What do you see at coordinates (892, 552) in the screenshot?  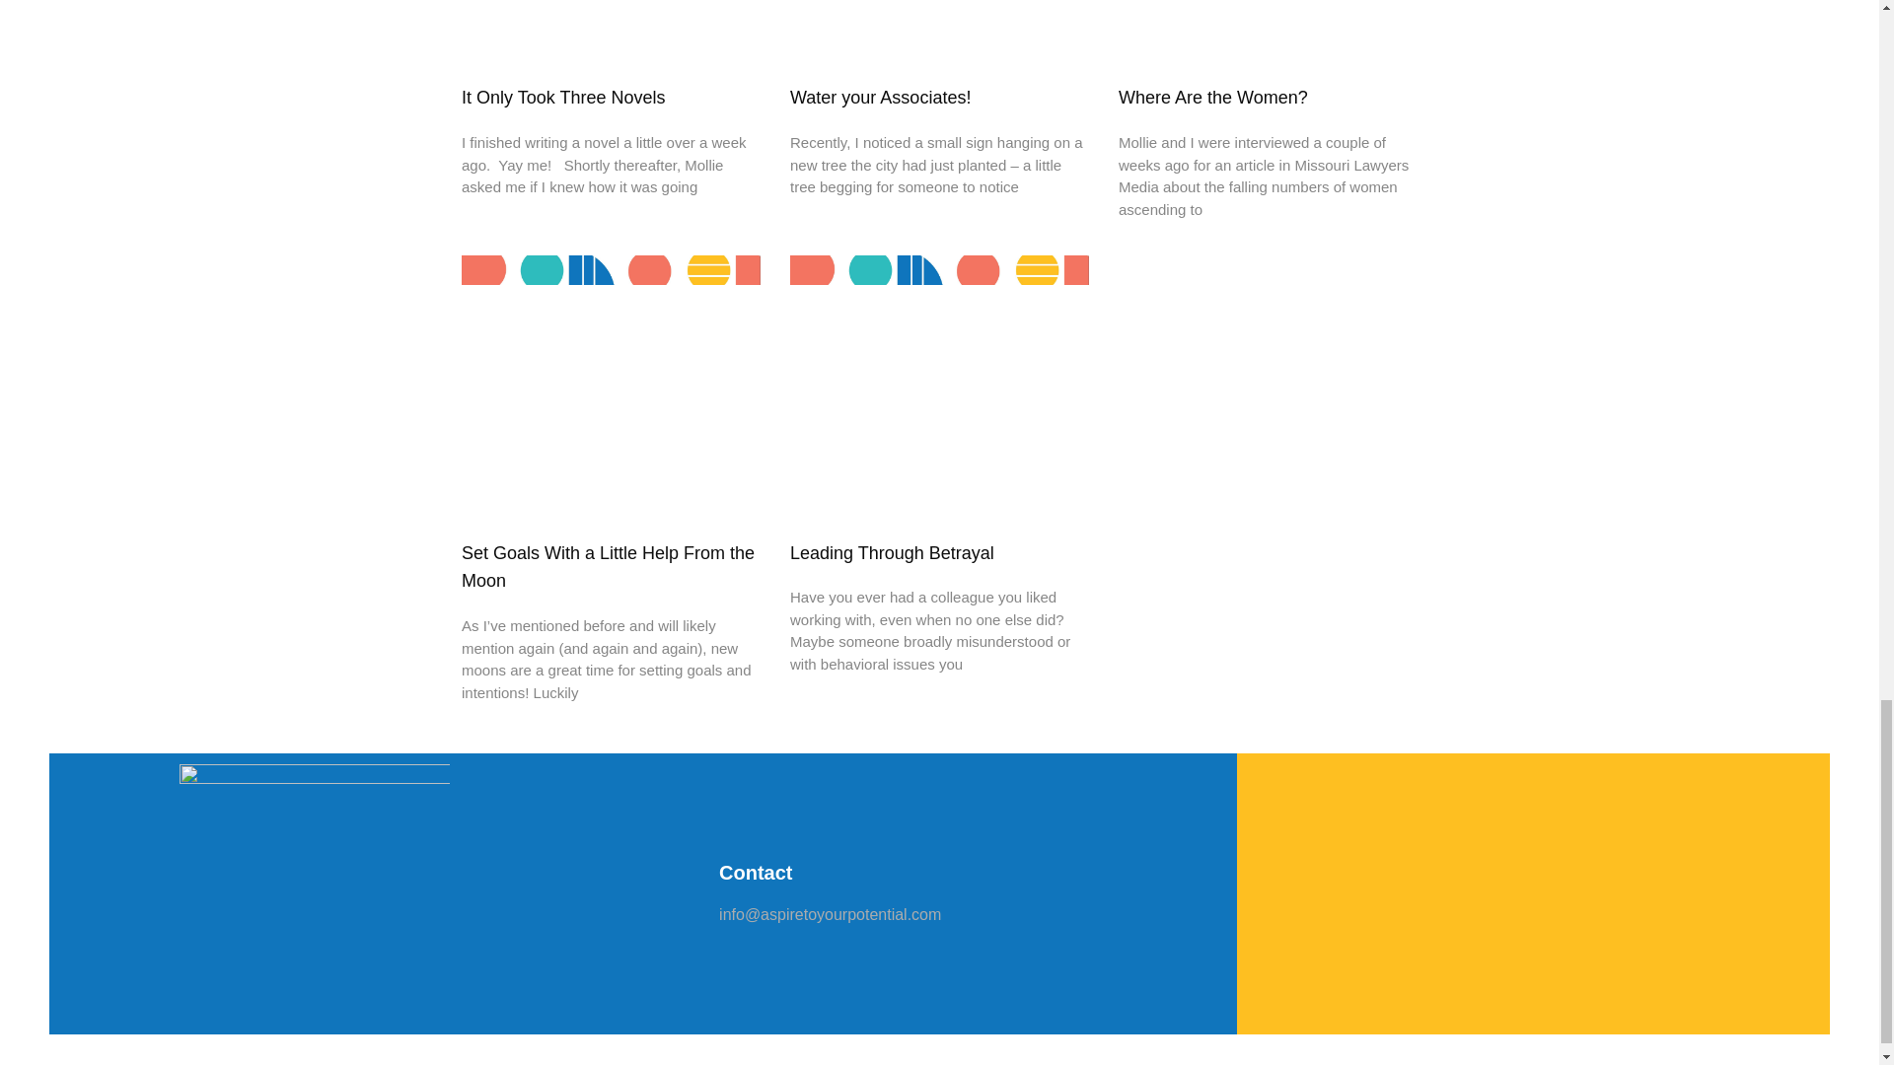 I see `Leading Through Betrayal` at bounding box center [892, 552].